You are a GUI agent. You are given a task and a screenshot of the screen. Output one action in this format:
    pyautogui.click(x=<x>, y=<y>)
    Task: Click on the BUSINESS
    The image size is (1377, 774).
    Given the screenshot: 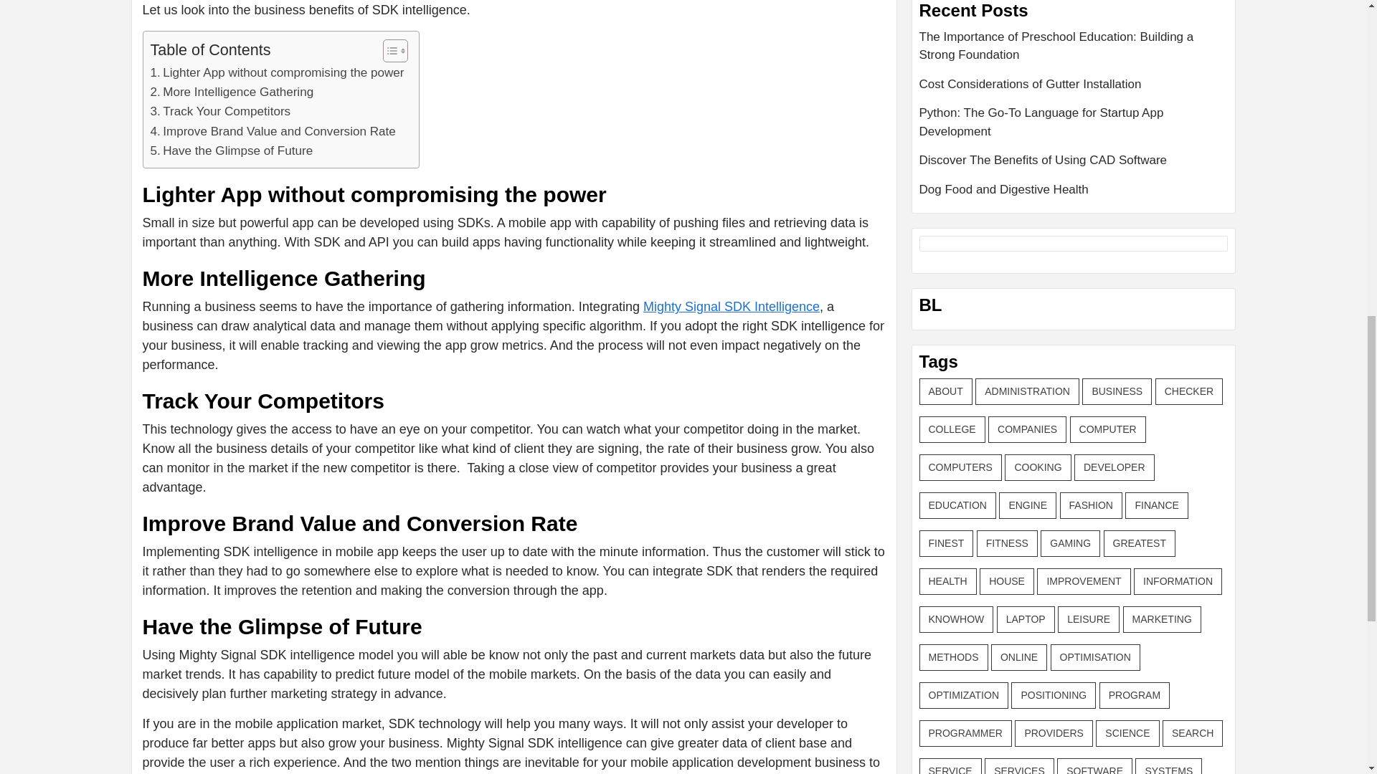 What is the action you would take?
    pyautogui.click(x=1117, y=391)
    